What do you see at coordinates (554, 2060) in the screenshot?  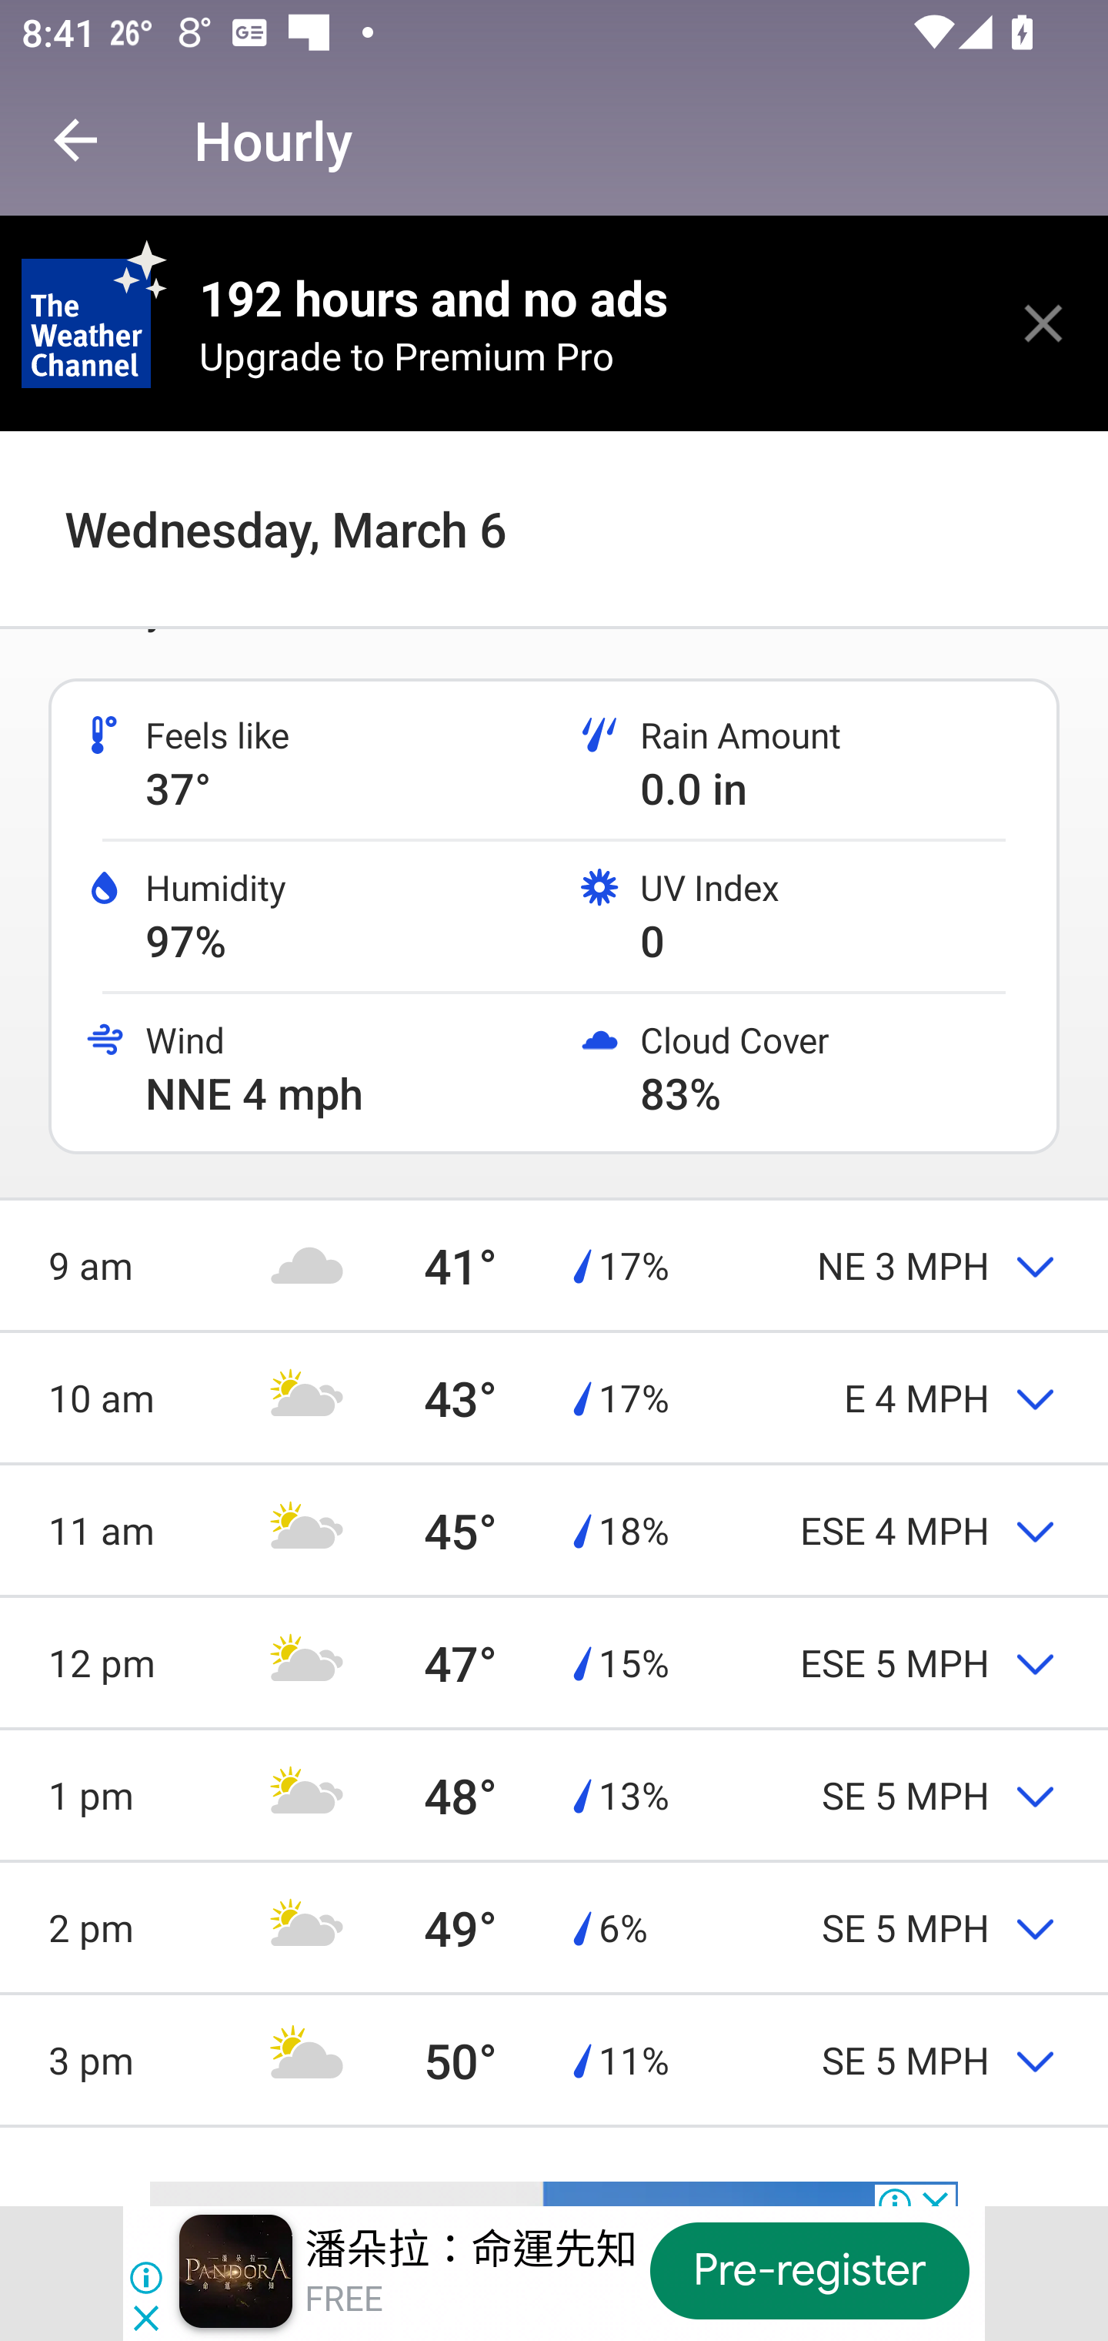 I see `3 pm 50° 11% SE 5 MPH` at bounding box center [554, 2060].